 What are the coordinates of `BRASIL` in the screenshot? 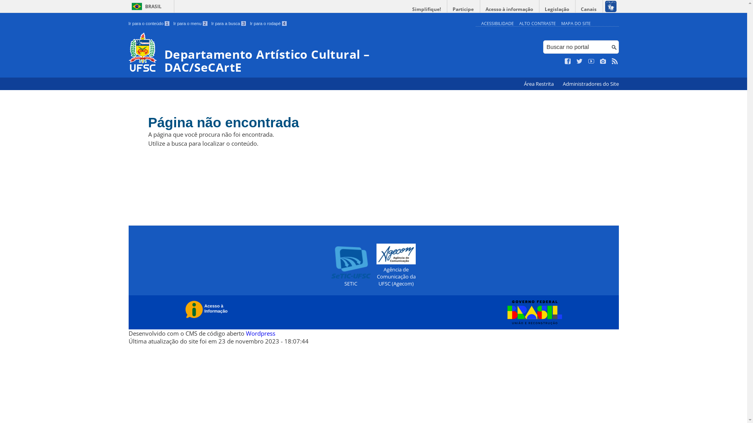 It's located at (145, 6).